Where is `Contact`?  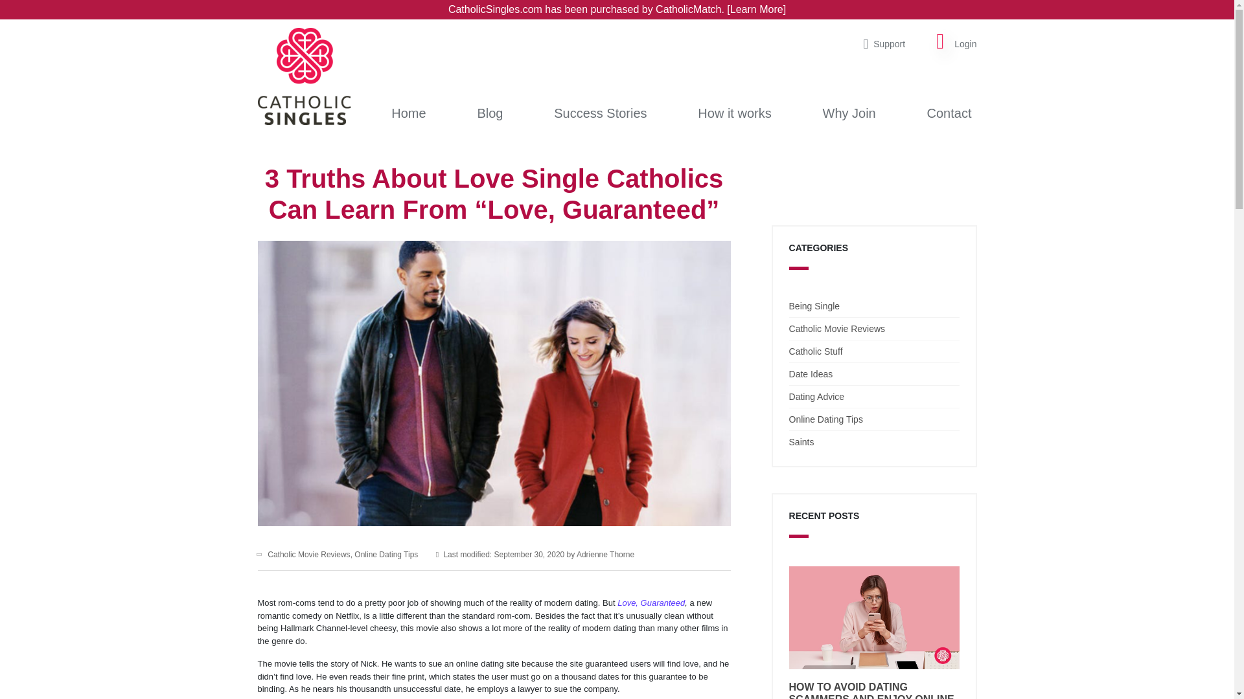
Contact is located at coordinates (949, 113).